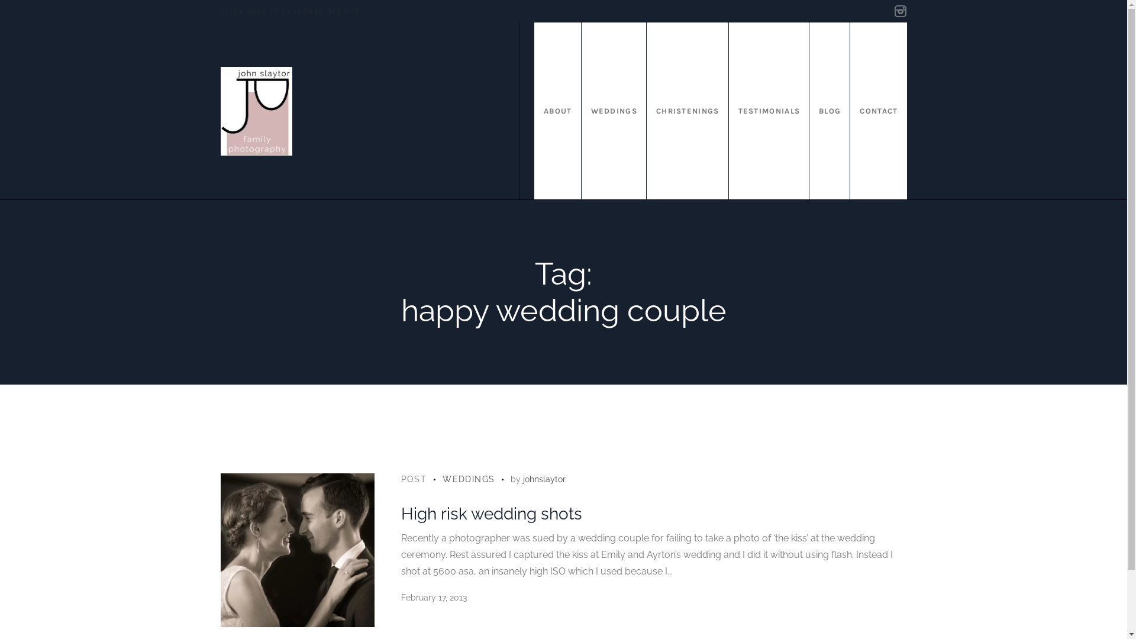 The height and width of the screenshot is (639, 1136). Describe the element at coordinates (769, 111) in the screenshot. I see `TESTIMONIALS` at that location.